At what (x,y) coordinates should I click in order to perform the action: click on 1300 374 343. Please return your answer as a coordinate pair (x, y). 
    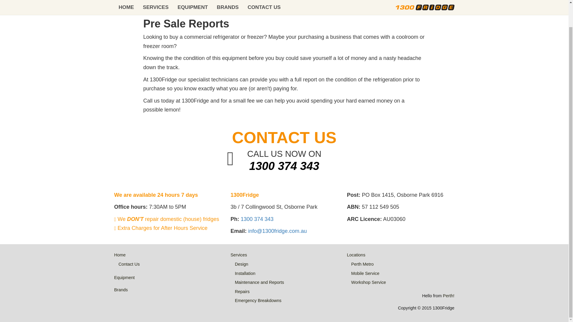
    Looking at the image, I should click on (257, 219).